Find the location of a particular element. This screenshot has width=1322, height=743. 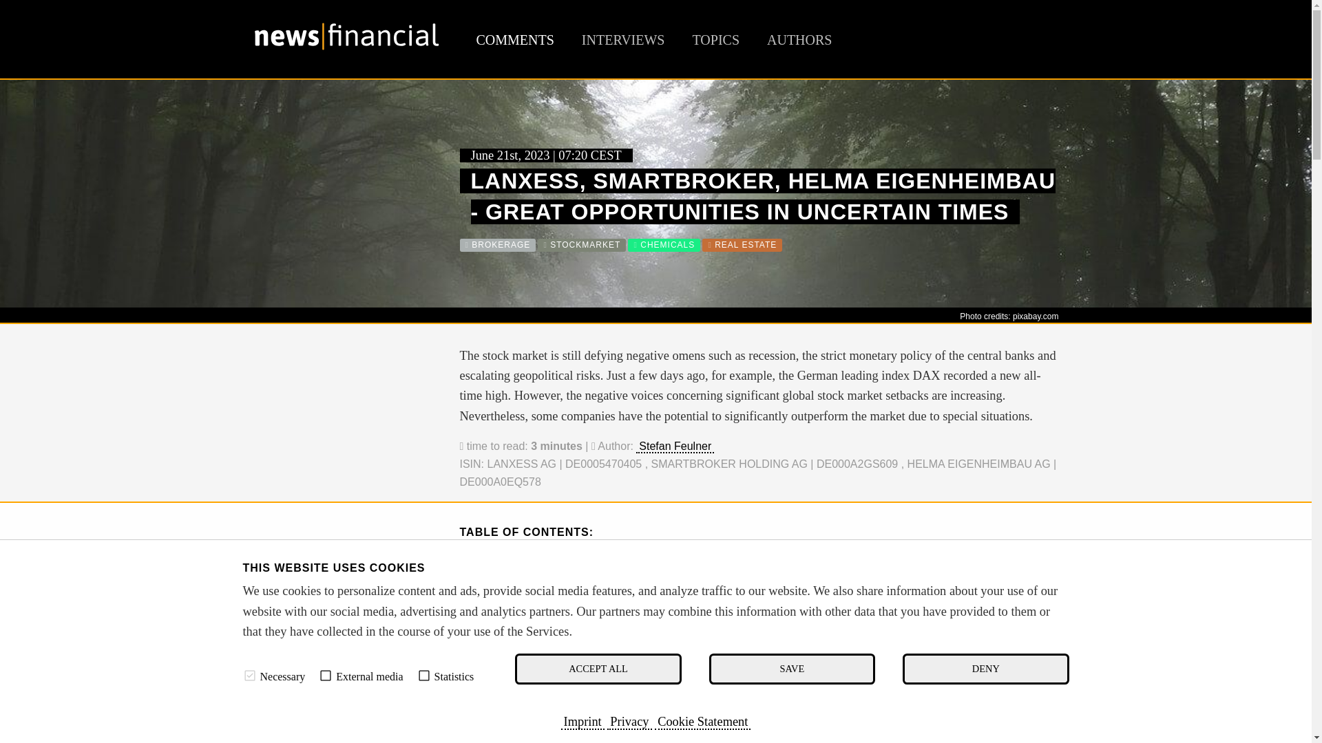

LANXESS - HEADING SOUTH WITH A PROFIT WARNING is located at coordinates (649, 605).